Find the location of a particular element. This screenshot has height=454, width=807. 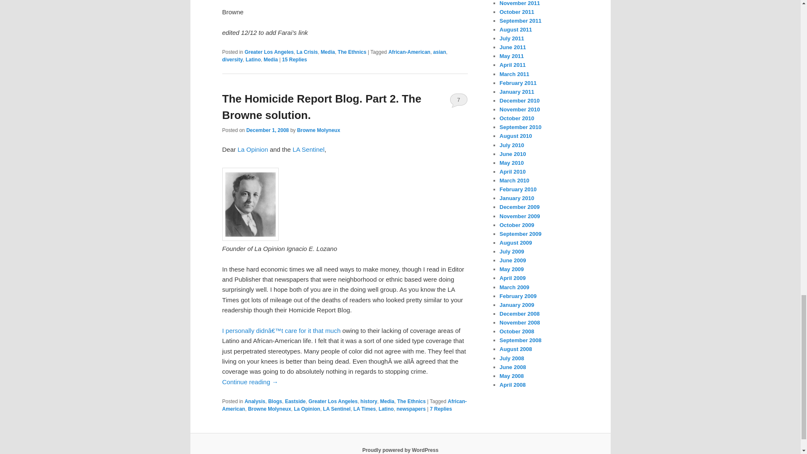

10:08 am is located at coordinates (267, 130).